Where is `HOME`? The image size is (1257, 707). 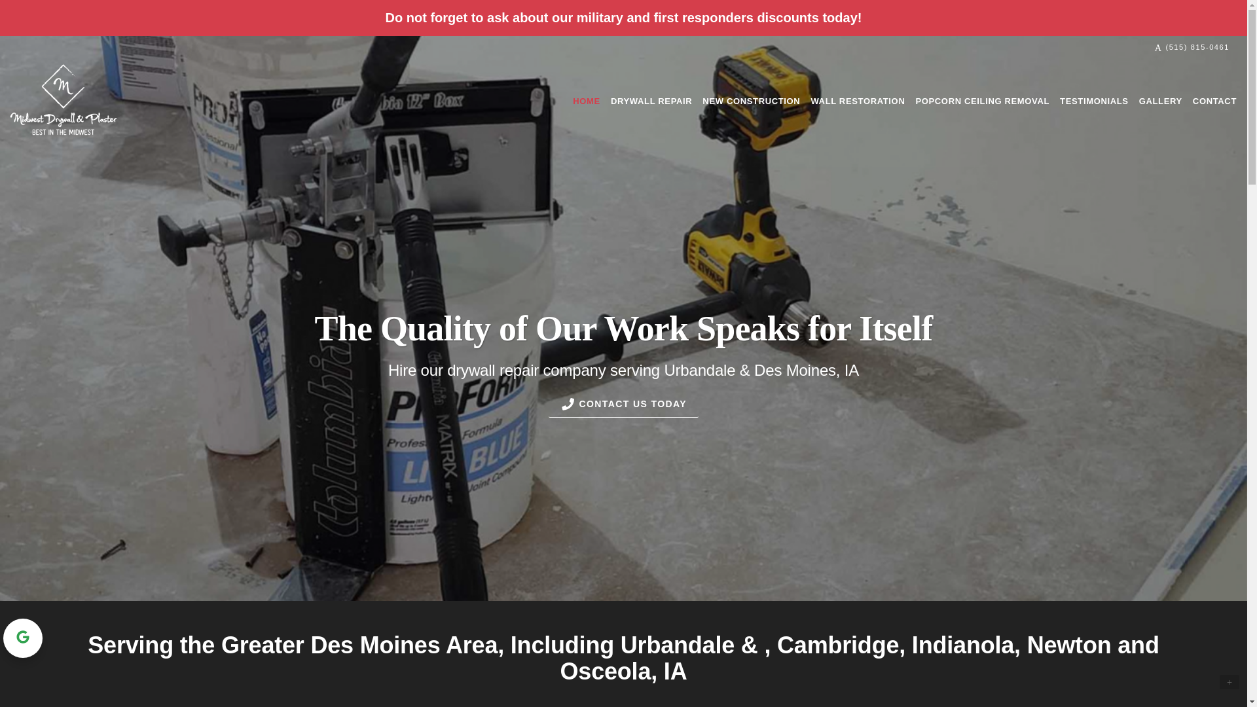 HOME is located at coordinates (587, 101).